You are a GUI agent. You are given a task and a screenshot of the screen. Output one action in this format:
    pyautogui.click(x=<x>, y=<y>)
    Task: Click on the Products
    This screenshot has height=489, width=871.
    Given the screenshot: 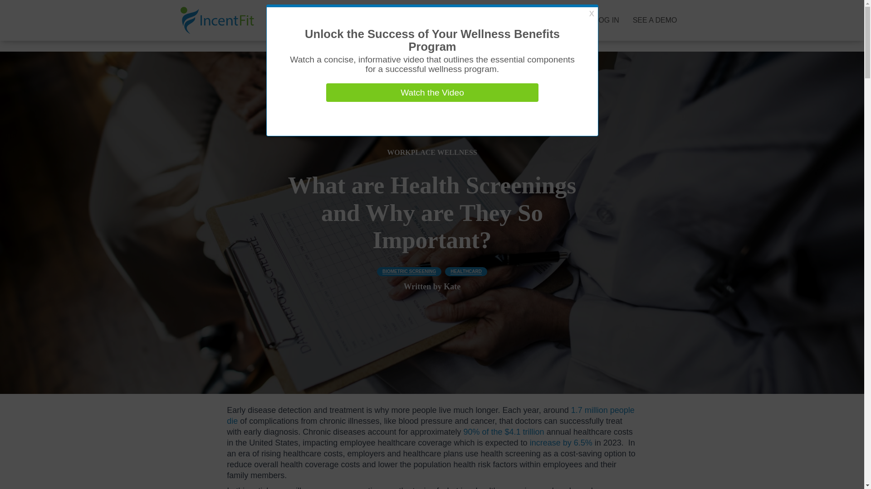 What is the action you would take?
    pyautogui.click(x=298, y=20)
    